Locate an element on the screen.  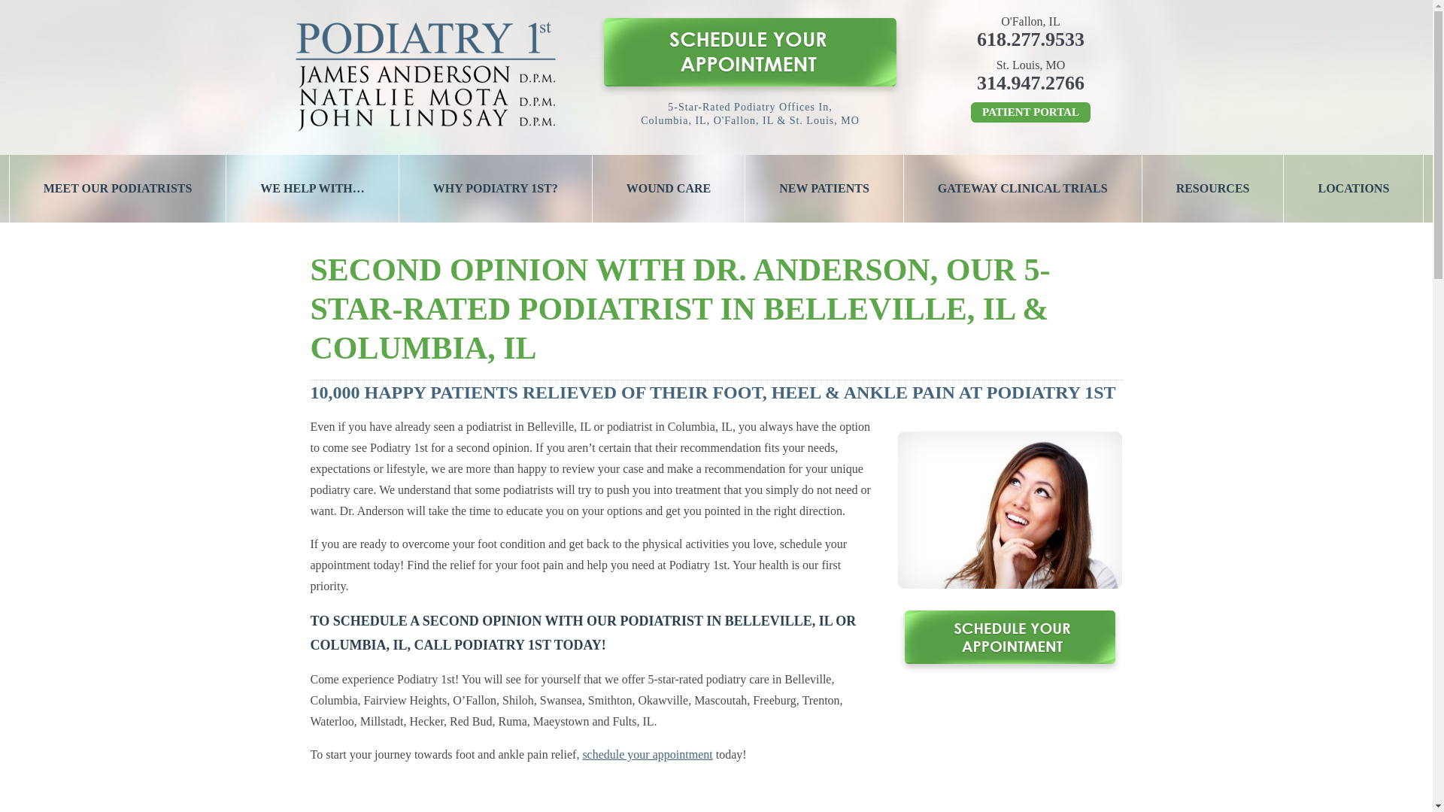
WHY PODIATRY 1ST? is located at coordinates (496, 188).